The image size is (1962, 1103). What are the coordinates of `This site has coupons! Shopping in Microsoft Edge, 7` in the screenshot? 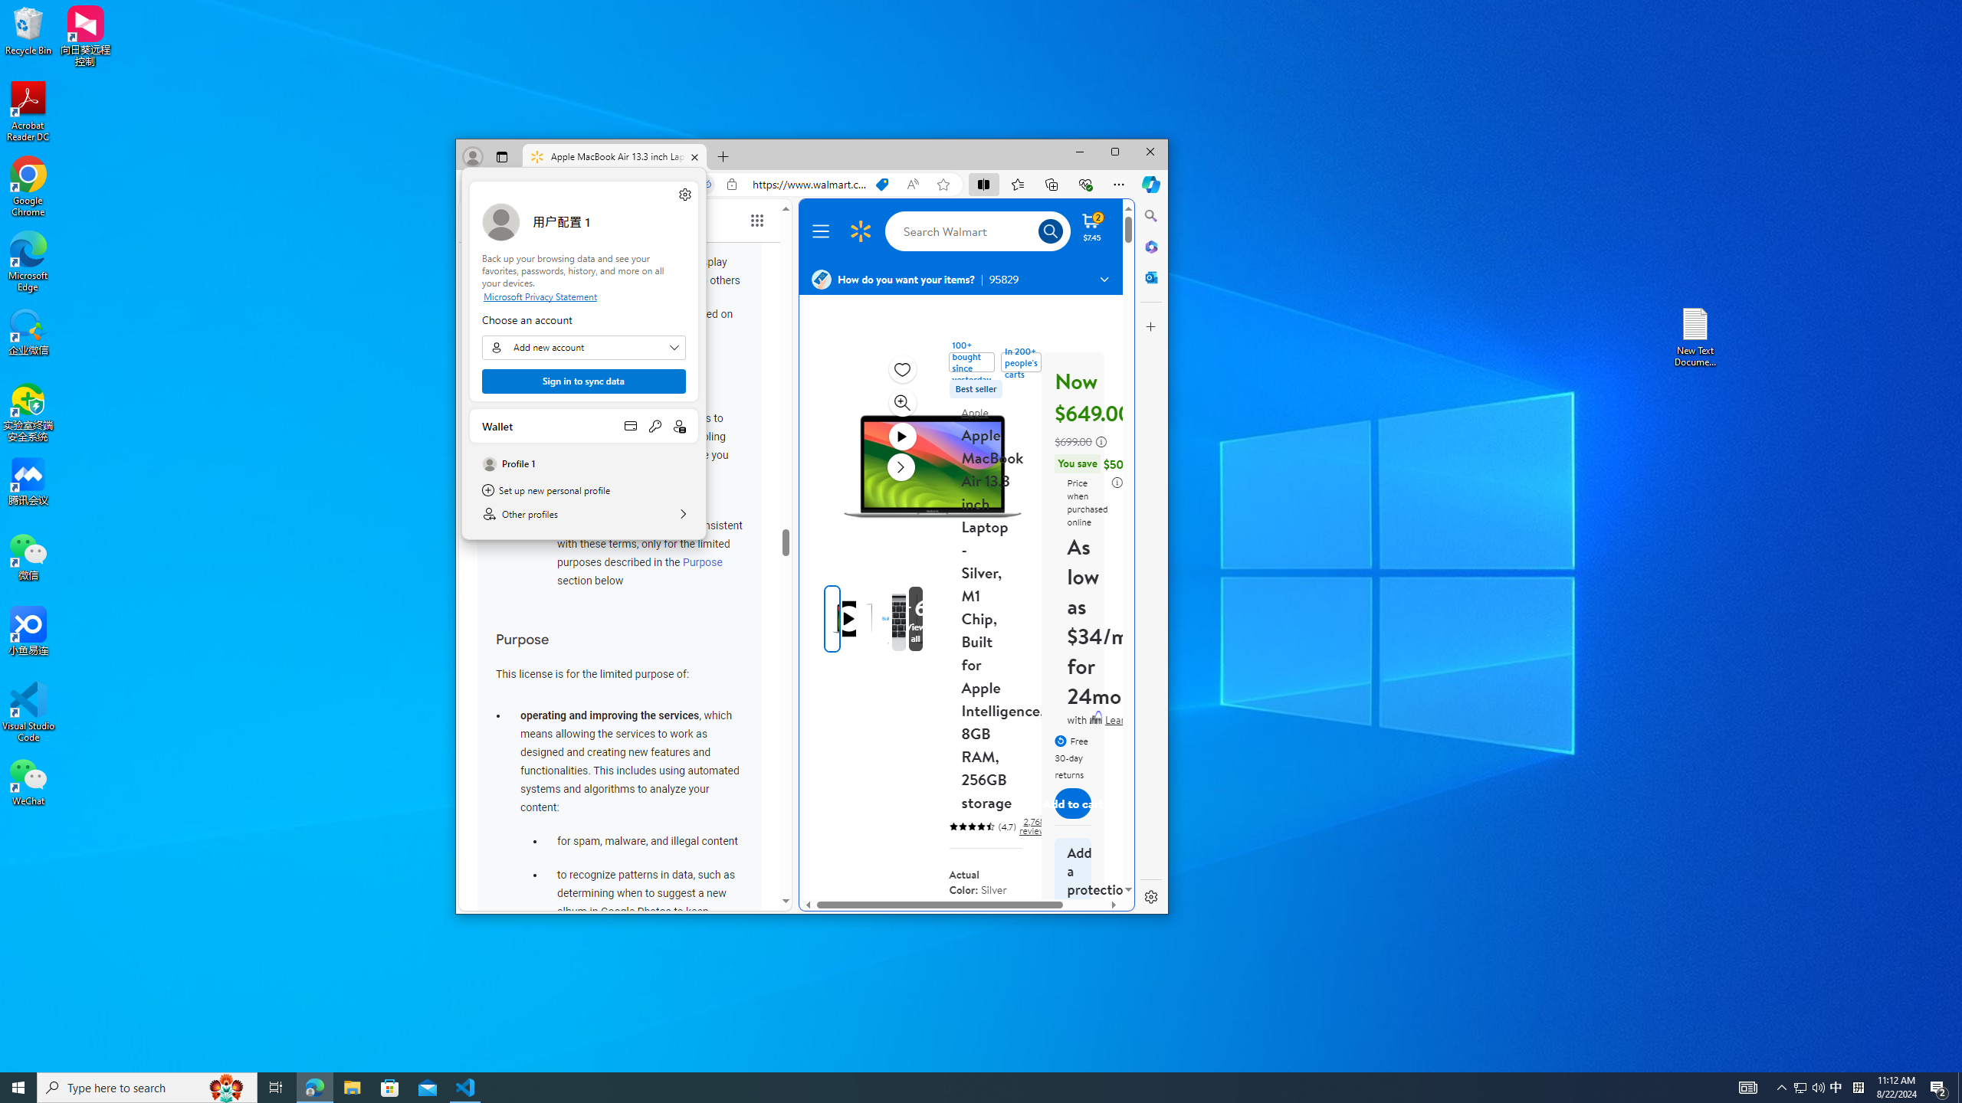 It's located at (881, 184).